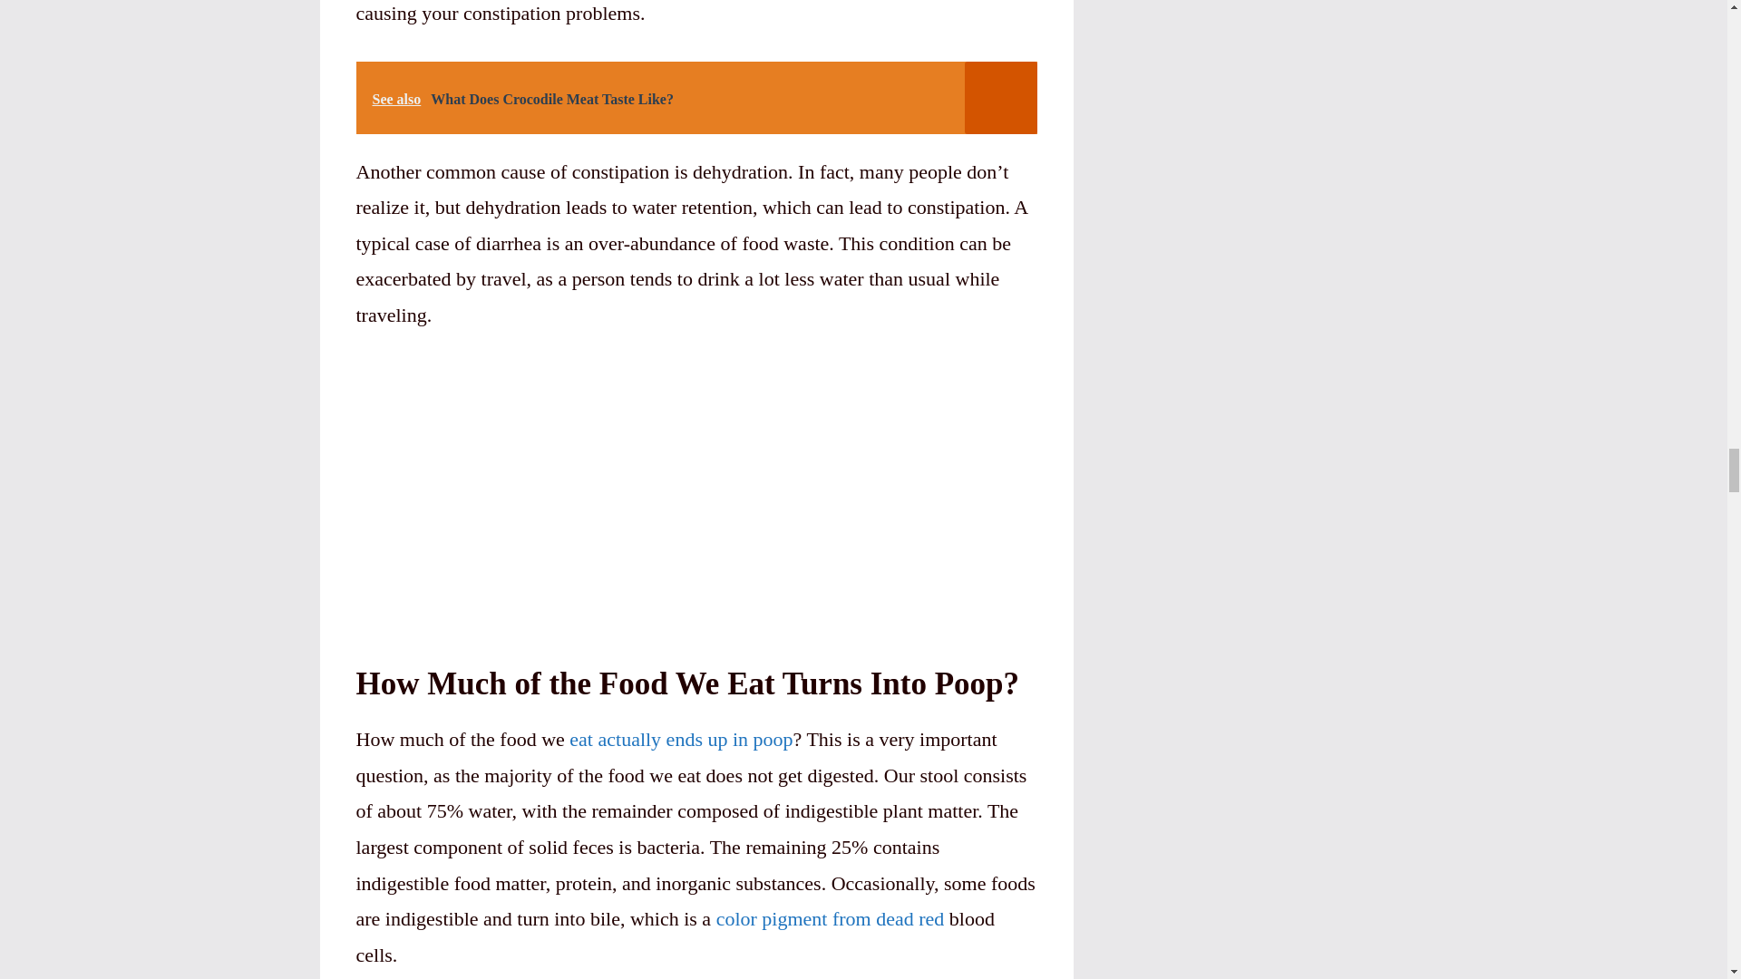  Describe the element at coordinates (680, 740) in the screenshot. I see `eat actually ends up in poop` at that location.